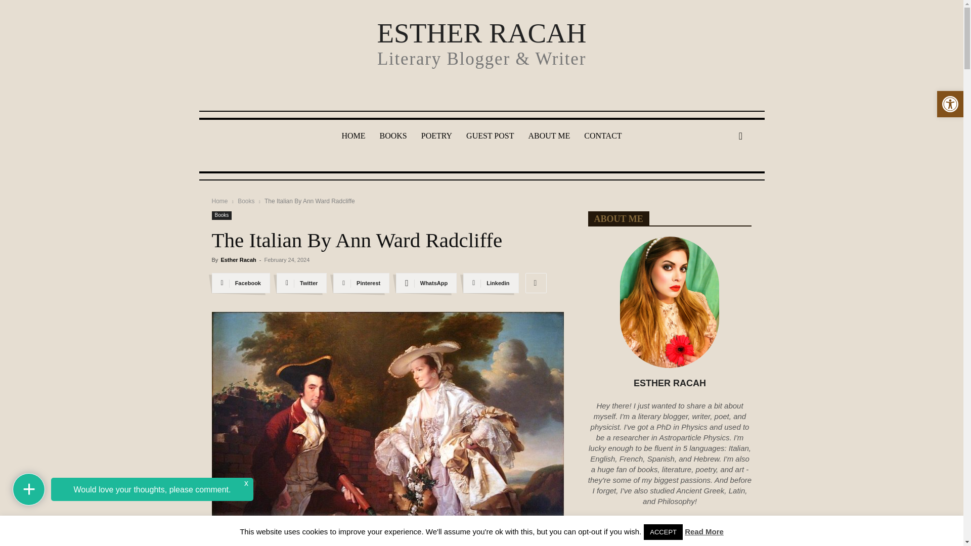  Describe the element at coordinates (490, 135) in the screenshot. I see `GUEST POST` at that location.